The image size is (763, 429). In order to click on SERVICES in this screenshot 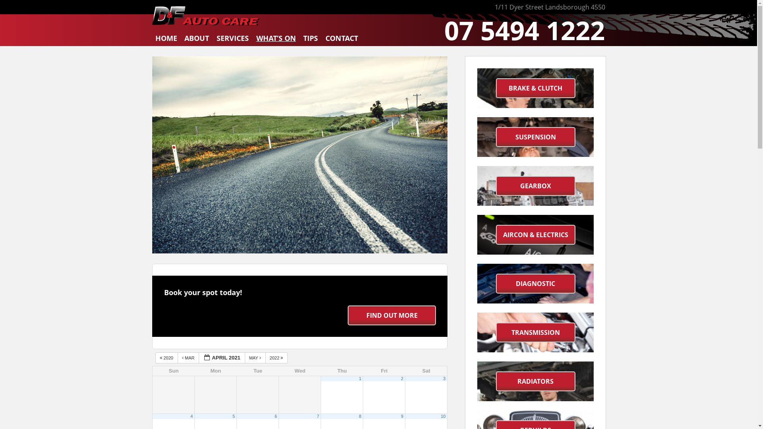, I will do `click(233, 40)`.